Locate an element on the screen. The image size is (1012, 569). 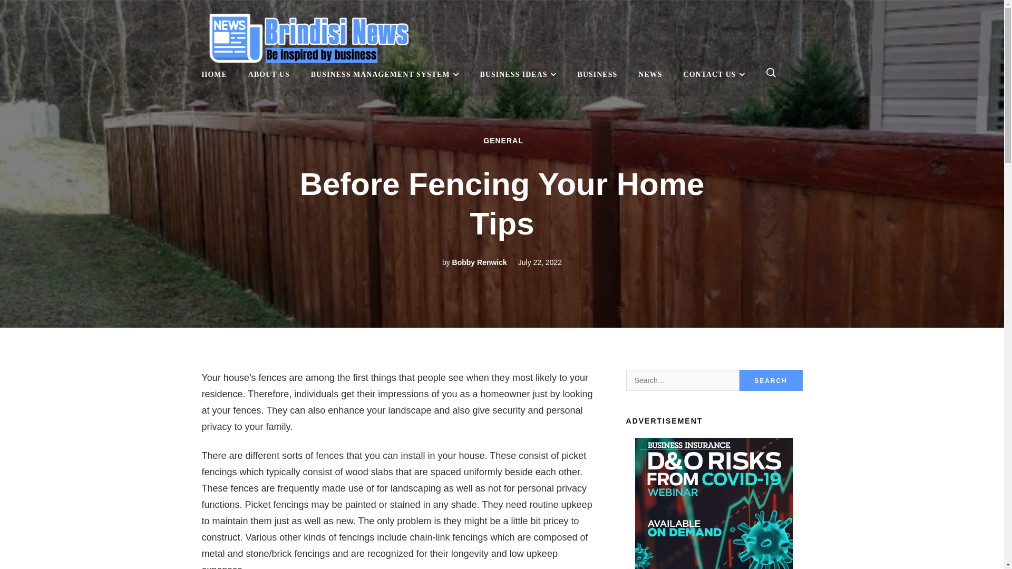
CONTACT US is located at coordinates (714, 74).